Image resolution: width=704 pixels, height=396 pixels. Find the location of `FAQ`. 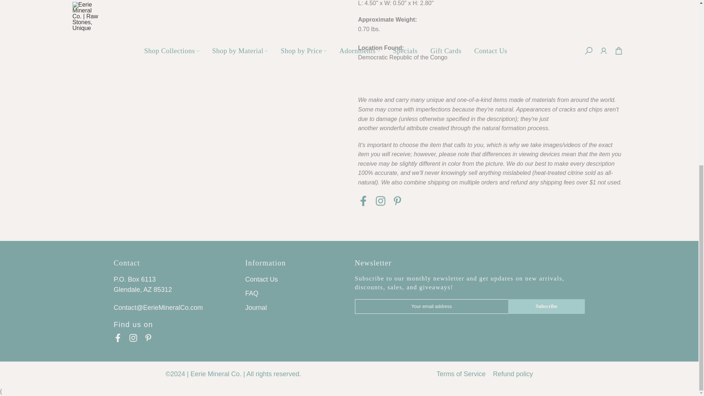

FAQ is located at coordinates (252, 293).